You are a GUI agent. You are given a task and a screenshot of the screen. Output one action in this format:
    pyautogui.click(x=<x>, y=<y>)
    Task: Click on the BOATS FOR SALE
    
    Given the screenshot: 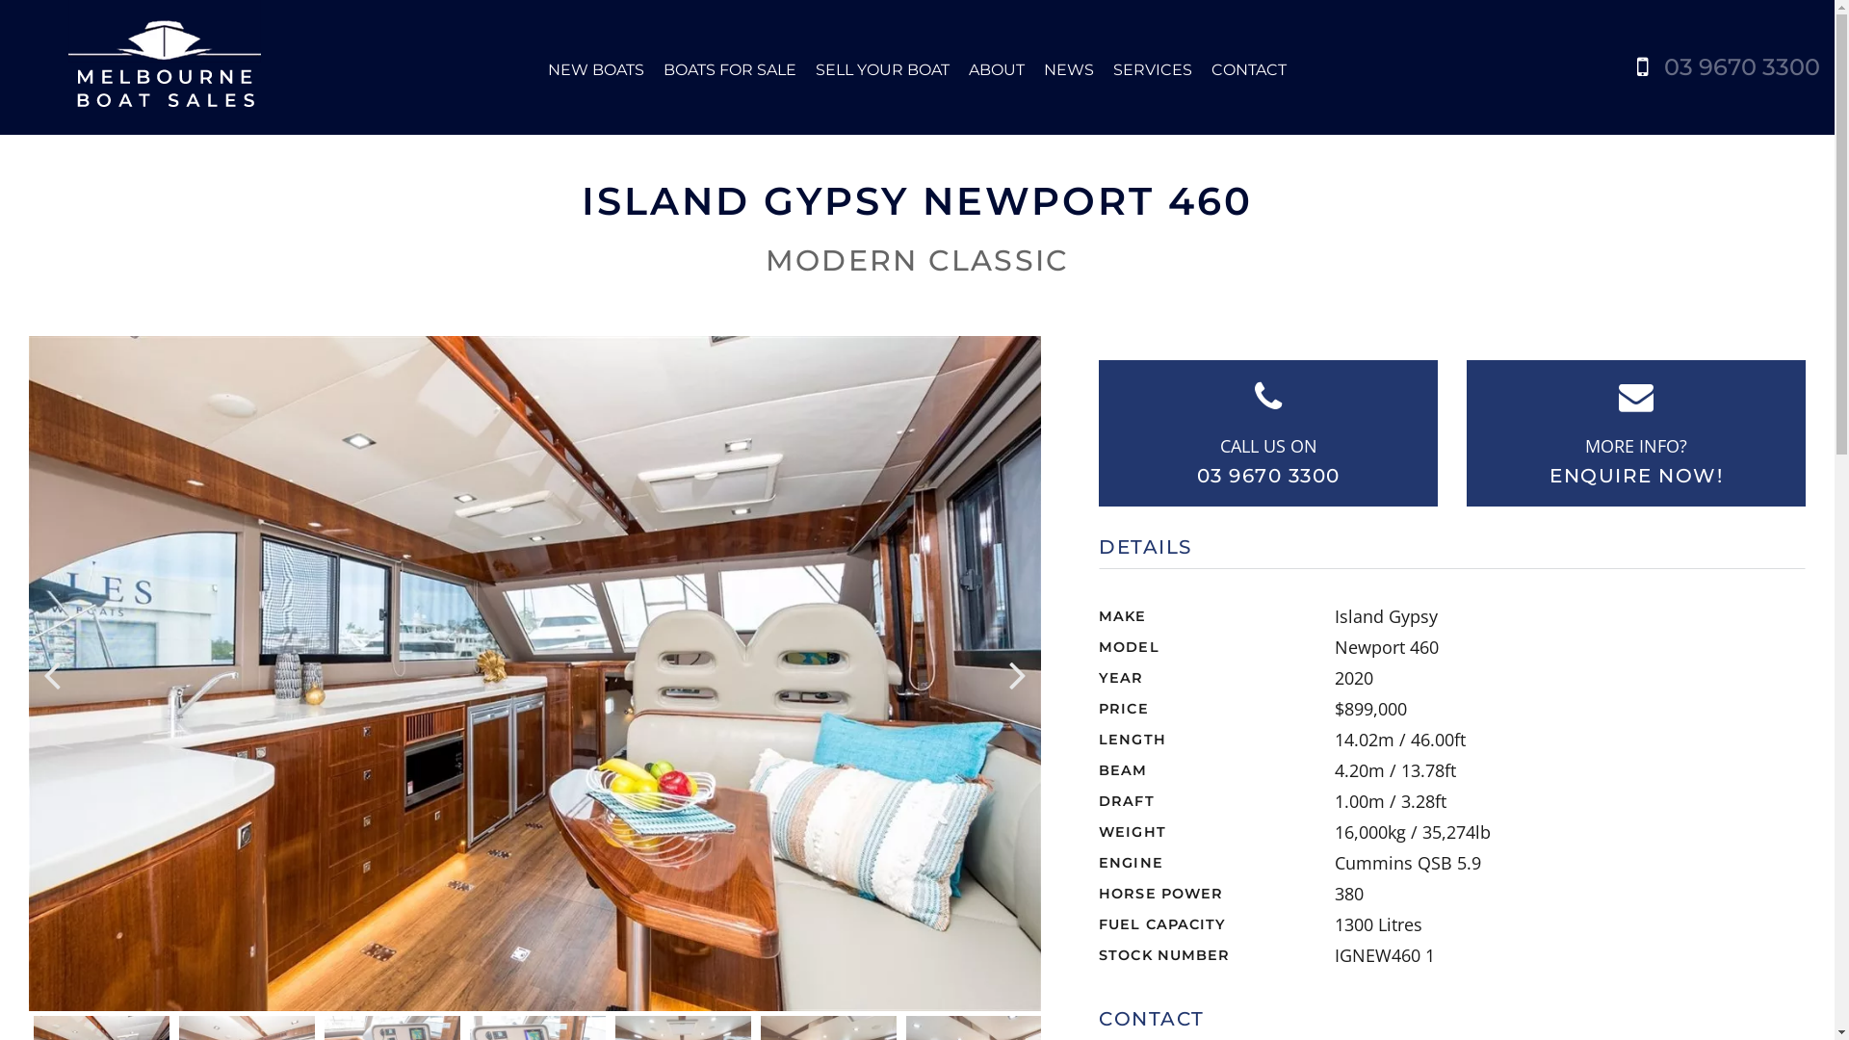 What is the action you would take?
    pyautogui.click(x=730, y=69)
    